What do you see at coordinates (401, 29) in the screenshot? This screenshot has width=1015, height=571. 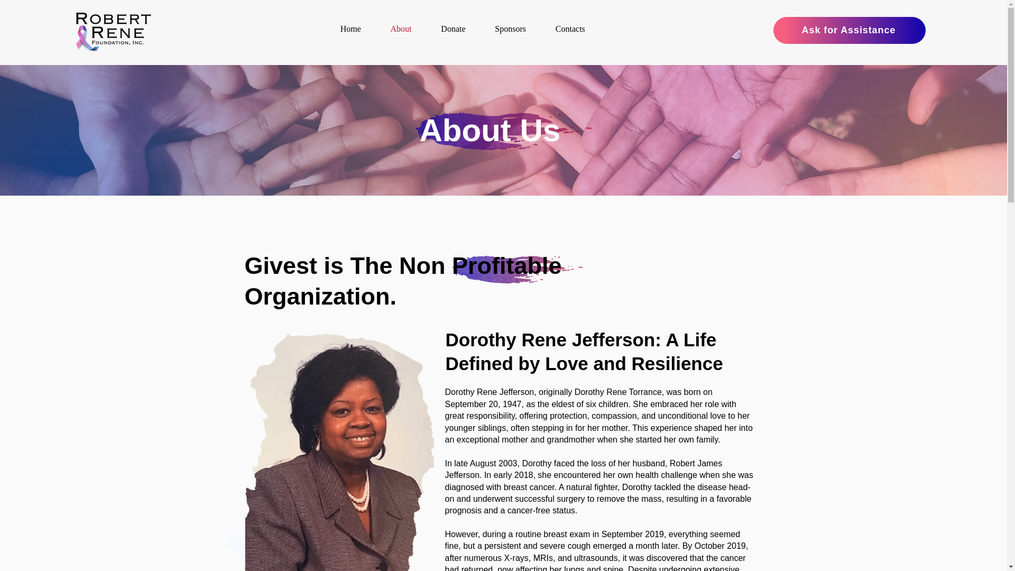 I see `About` at bounding box center [401, 29].